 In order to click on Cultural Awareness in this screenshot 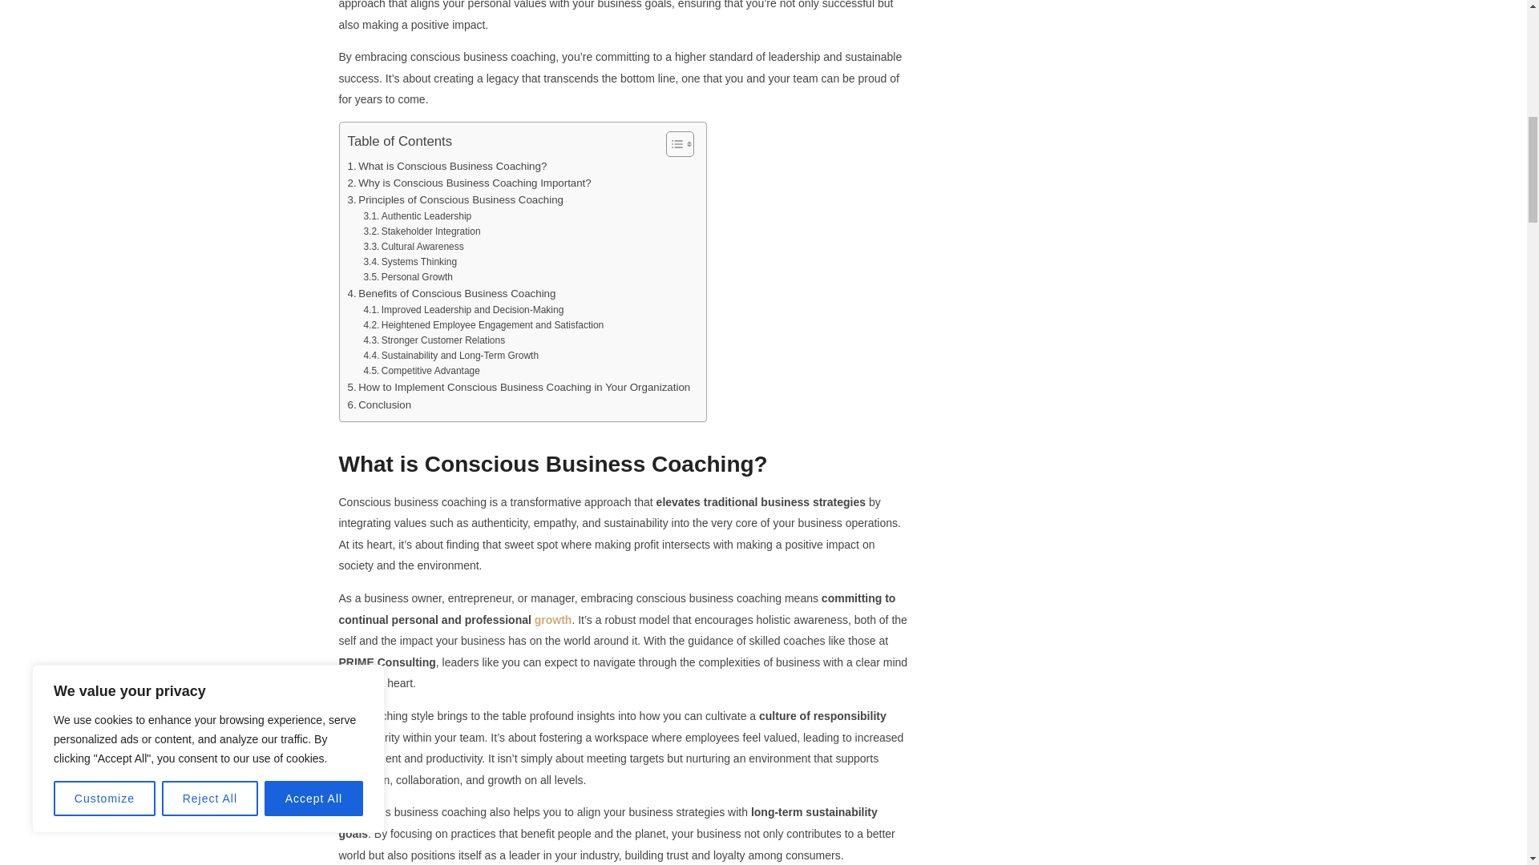, I will do `click(413, 247)`.